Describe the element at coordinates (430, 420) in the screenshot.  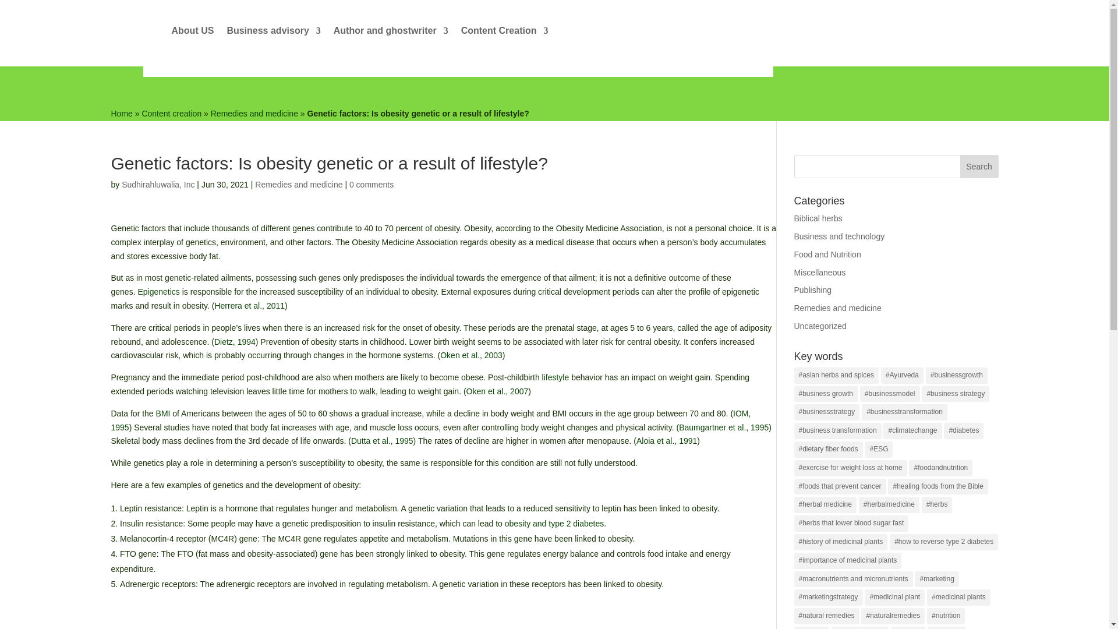
I see `IOM, 1995` at that location.